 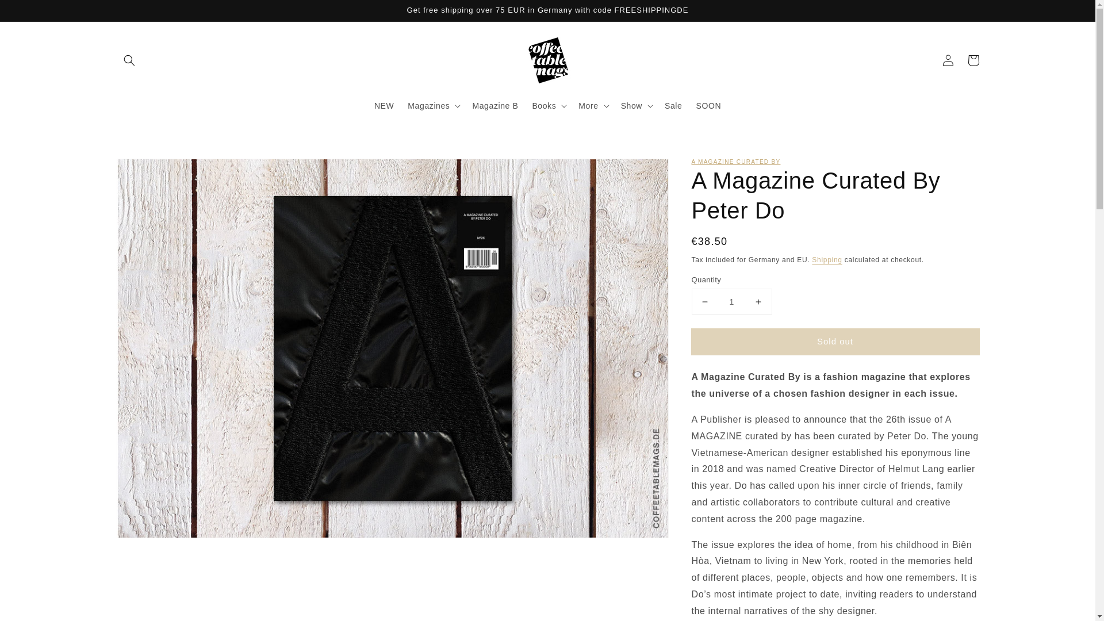 I want to click on NEW, so click(x=384, y=106).